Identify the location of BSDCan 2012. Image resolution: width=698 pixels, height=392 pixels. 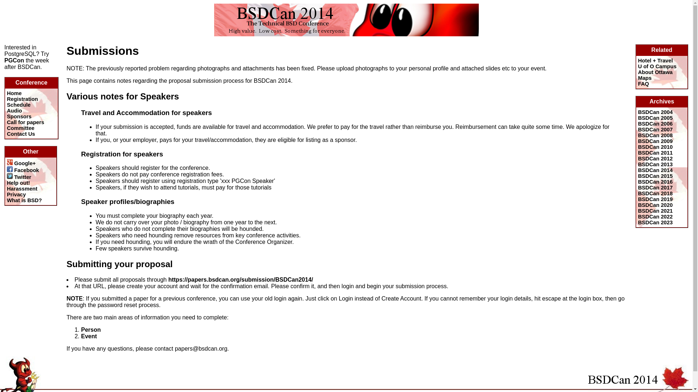
(655, 158).